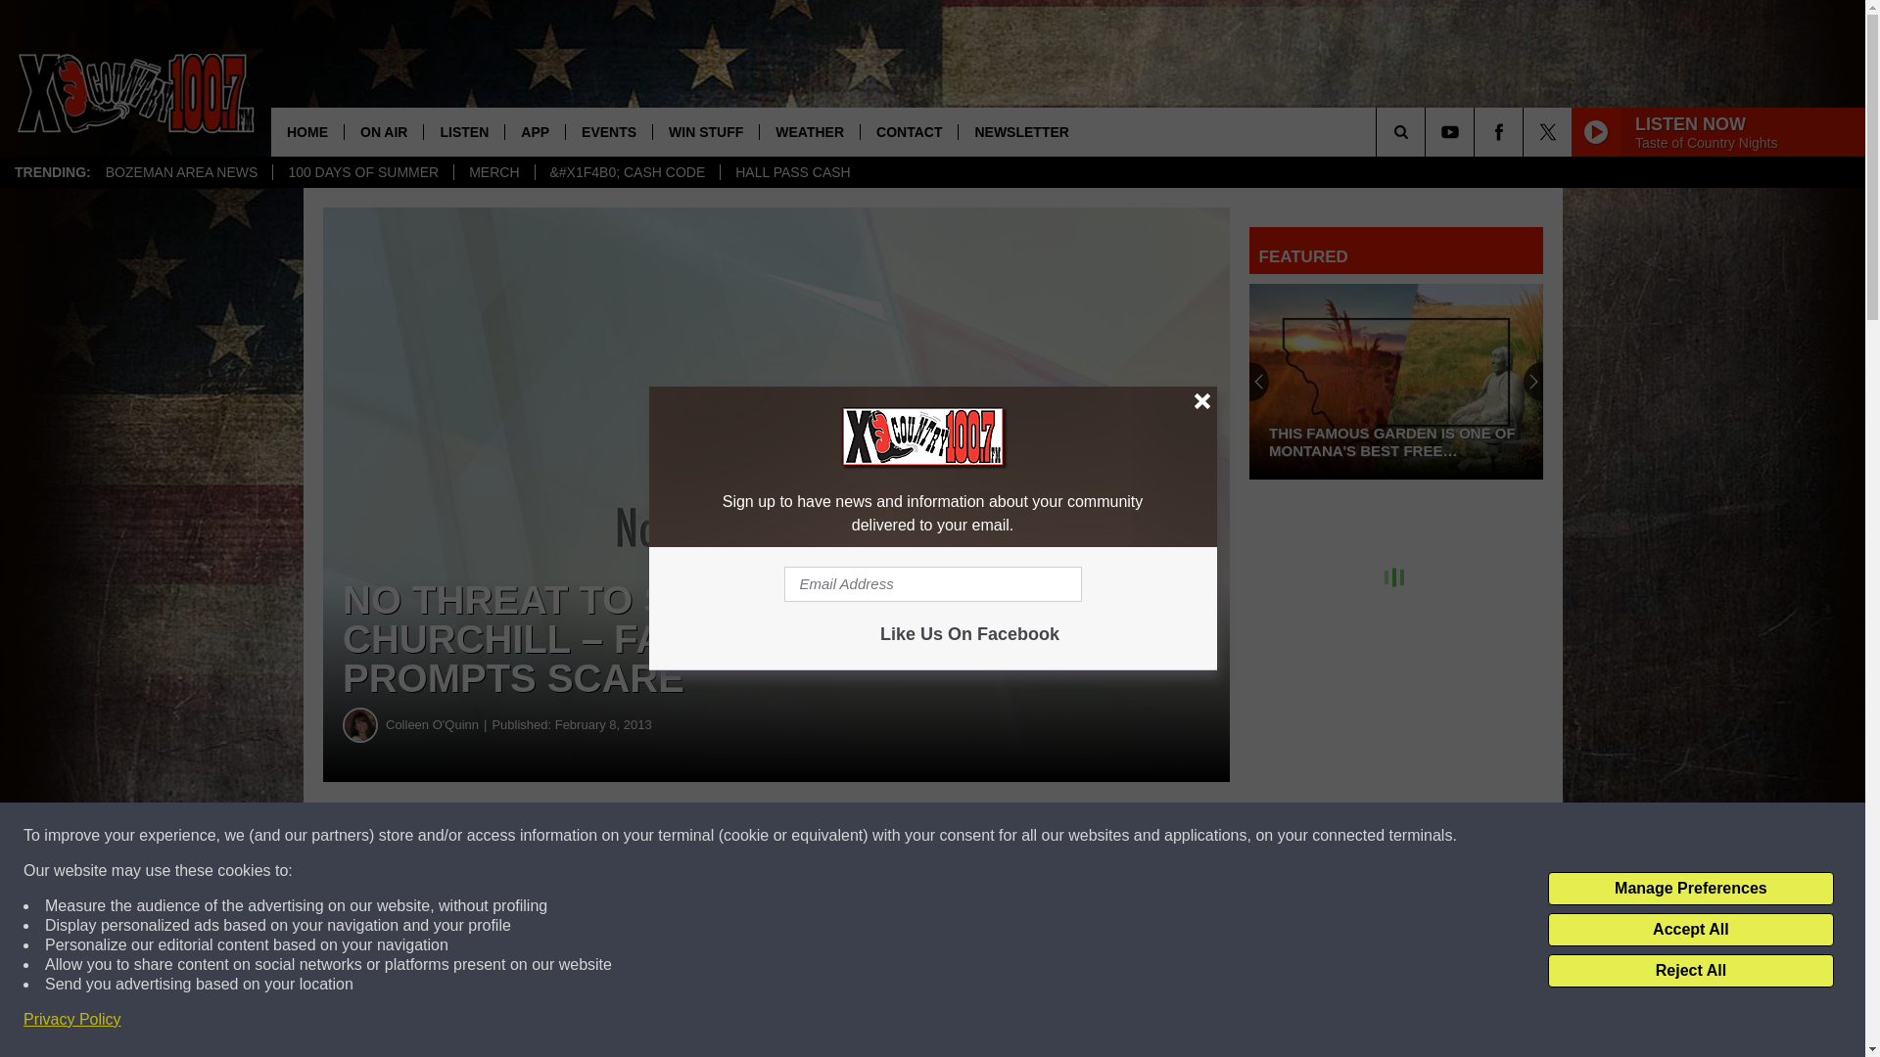  I want to click on HOME, so click(307, 131).